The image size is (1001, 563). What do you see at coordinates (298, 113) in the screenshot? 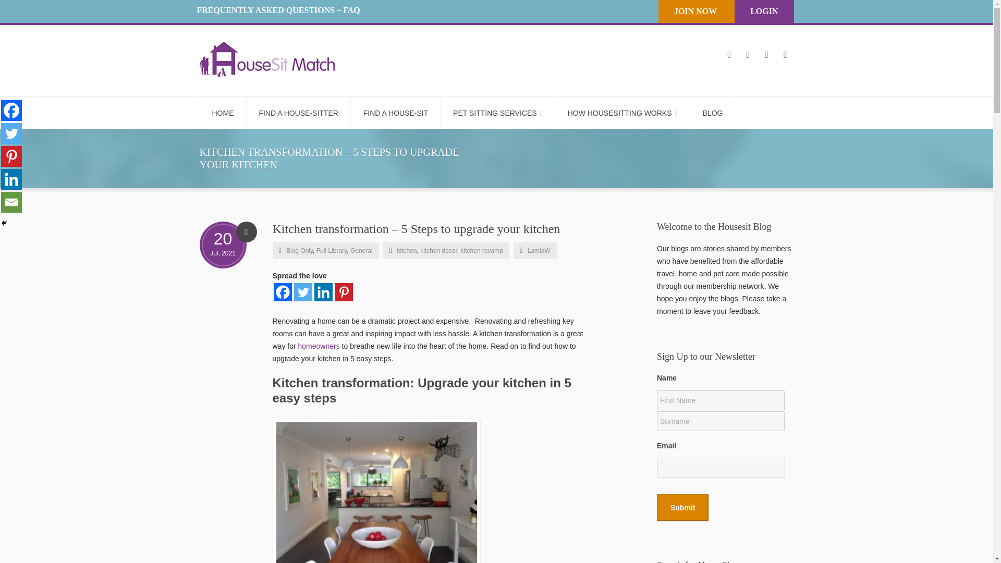
I see `FIND A HOUSE-SITTER` at bounding box center [298, 113].